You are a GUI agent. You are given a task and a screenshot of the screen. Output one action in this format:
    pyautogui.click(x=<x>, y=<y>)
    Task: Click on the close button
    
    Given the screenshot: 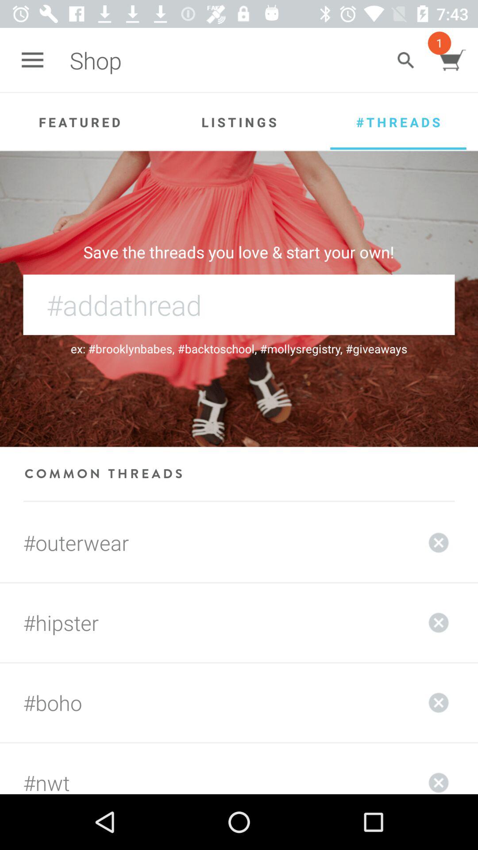 What is the action you would take?
    pyautogui.click(x=439, y=543)
    